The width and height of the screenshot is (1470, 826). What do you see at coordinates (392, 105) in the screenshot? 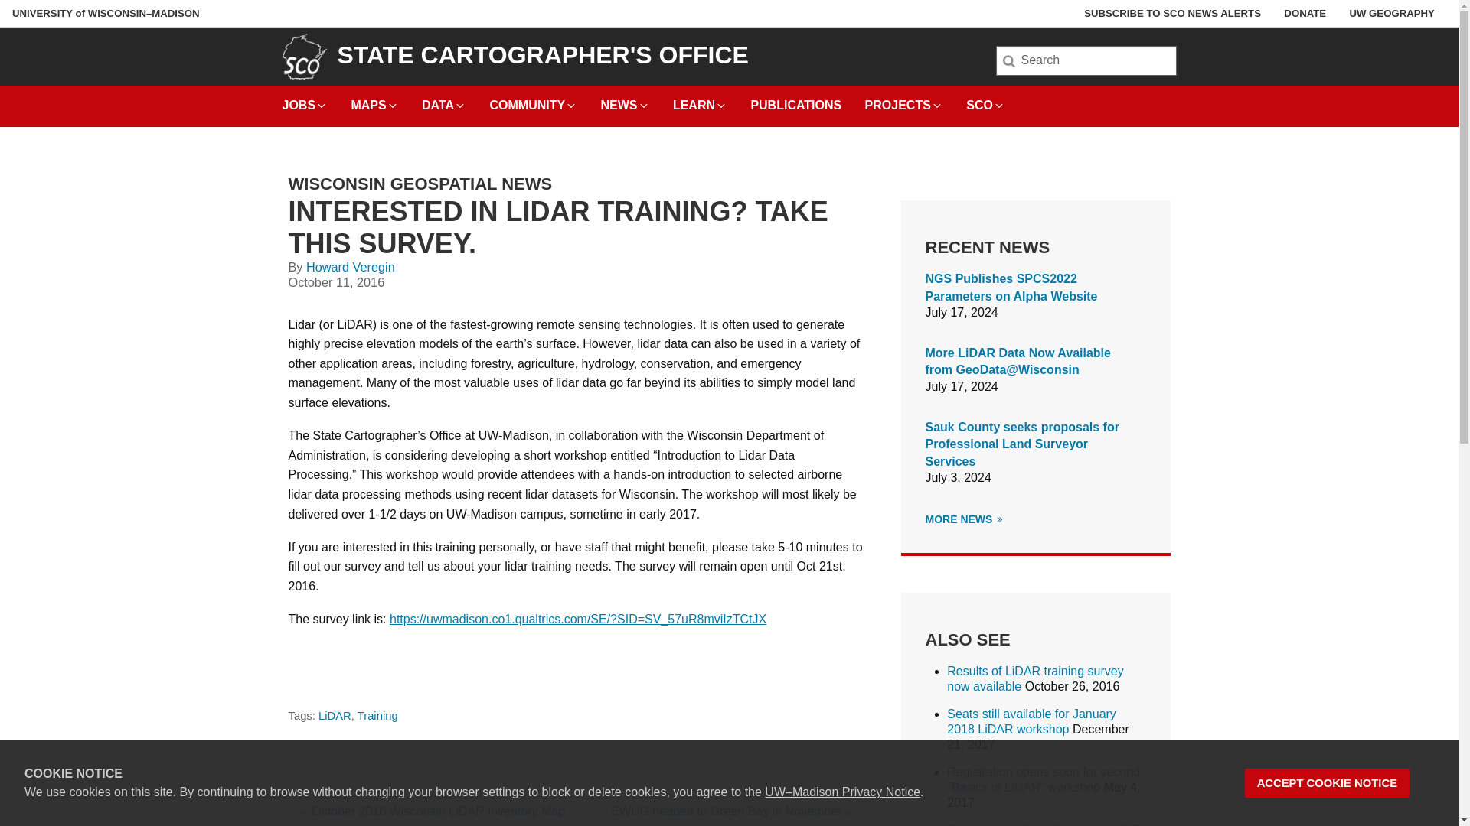
I see `EXPAND` at bounding box center [392, 105].